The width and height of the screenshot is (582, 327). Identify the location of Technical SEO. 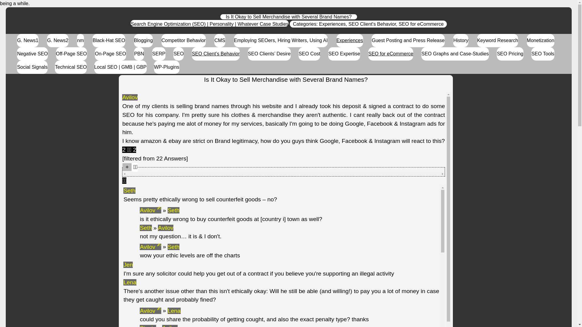
(71, 67).